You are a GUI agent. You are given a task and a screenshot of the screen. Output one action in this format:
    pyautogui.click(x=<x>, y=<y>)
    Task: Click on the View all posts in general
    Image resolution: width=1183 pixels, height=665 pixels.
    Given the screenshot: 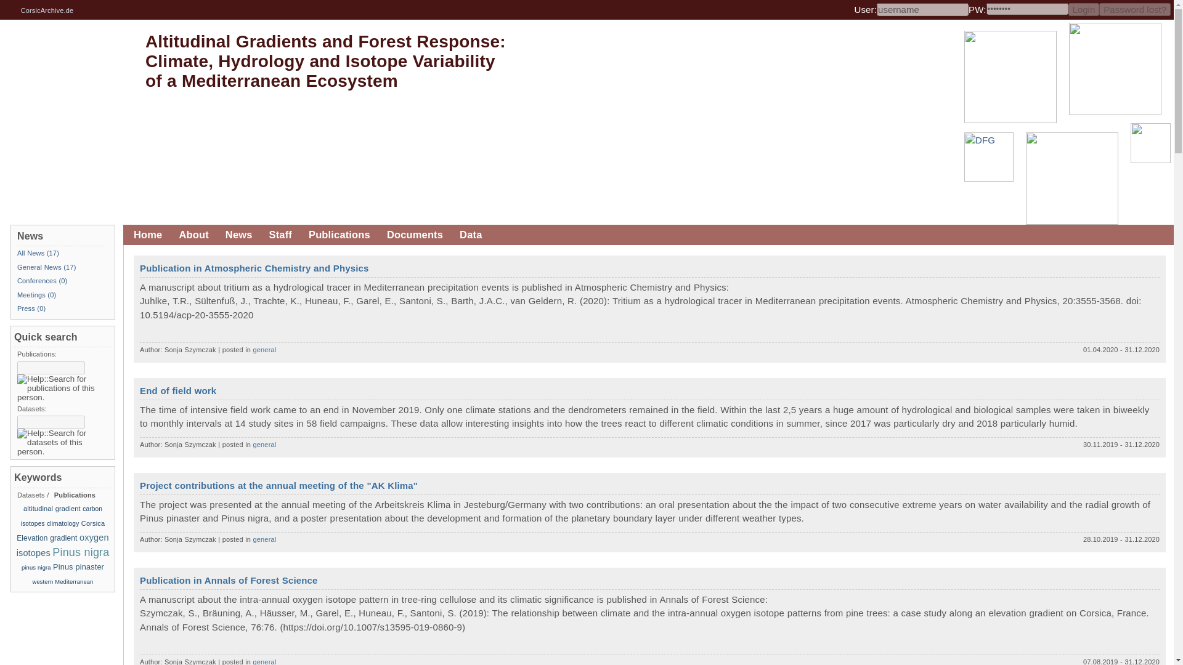 What is the action you would take?
    pyautogui.click(x=265, y=445)
    